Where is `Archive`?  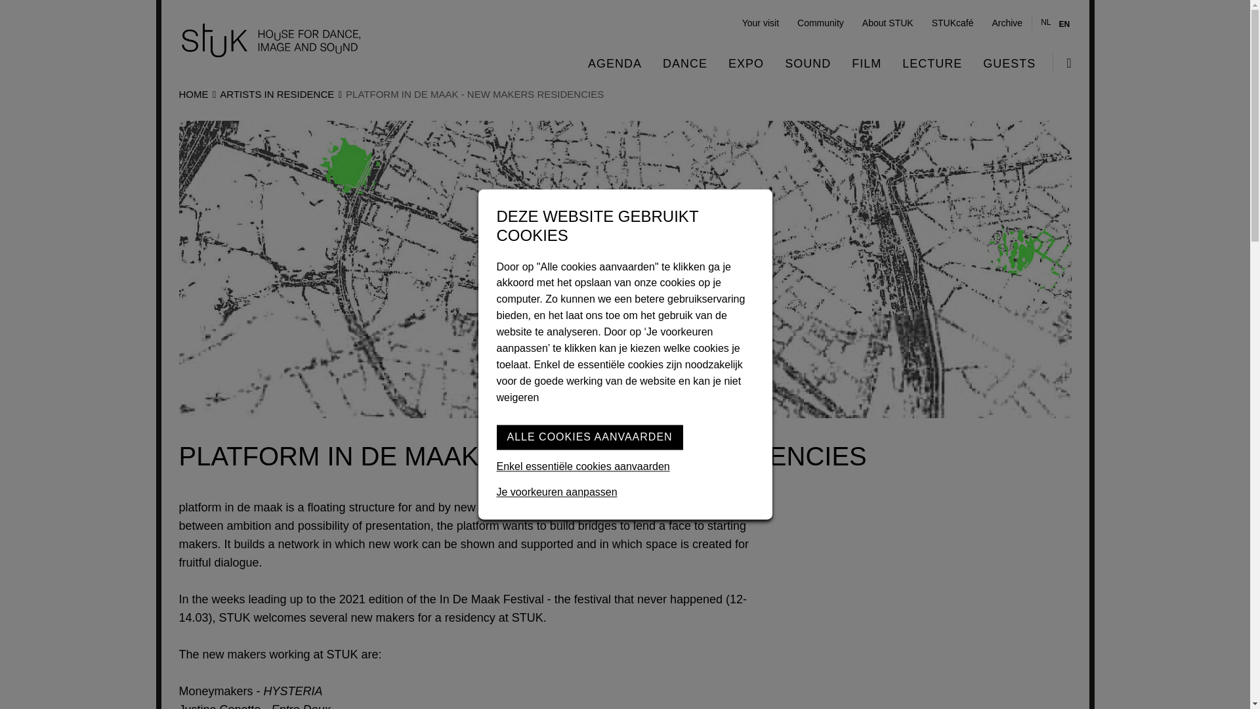 Archive is located at coordinates (1007, 22).